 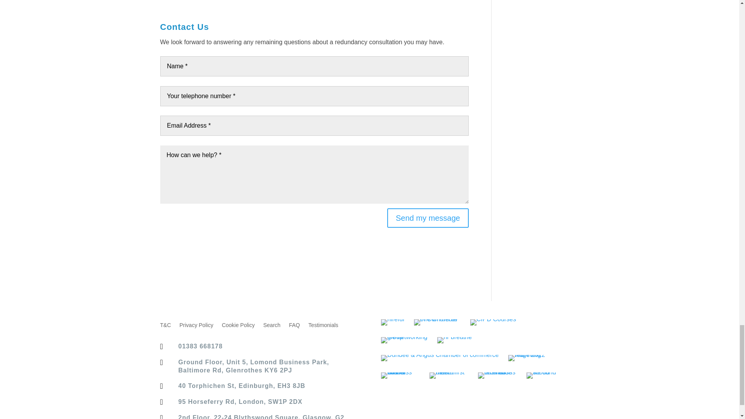 What do you see at coordinates (428, 218) in the screenshot?
I see `Send my message` at bounding box center [428, 218].